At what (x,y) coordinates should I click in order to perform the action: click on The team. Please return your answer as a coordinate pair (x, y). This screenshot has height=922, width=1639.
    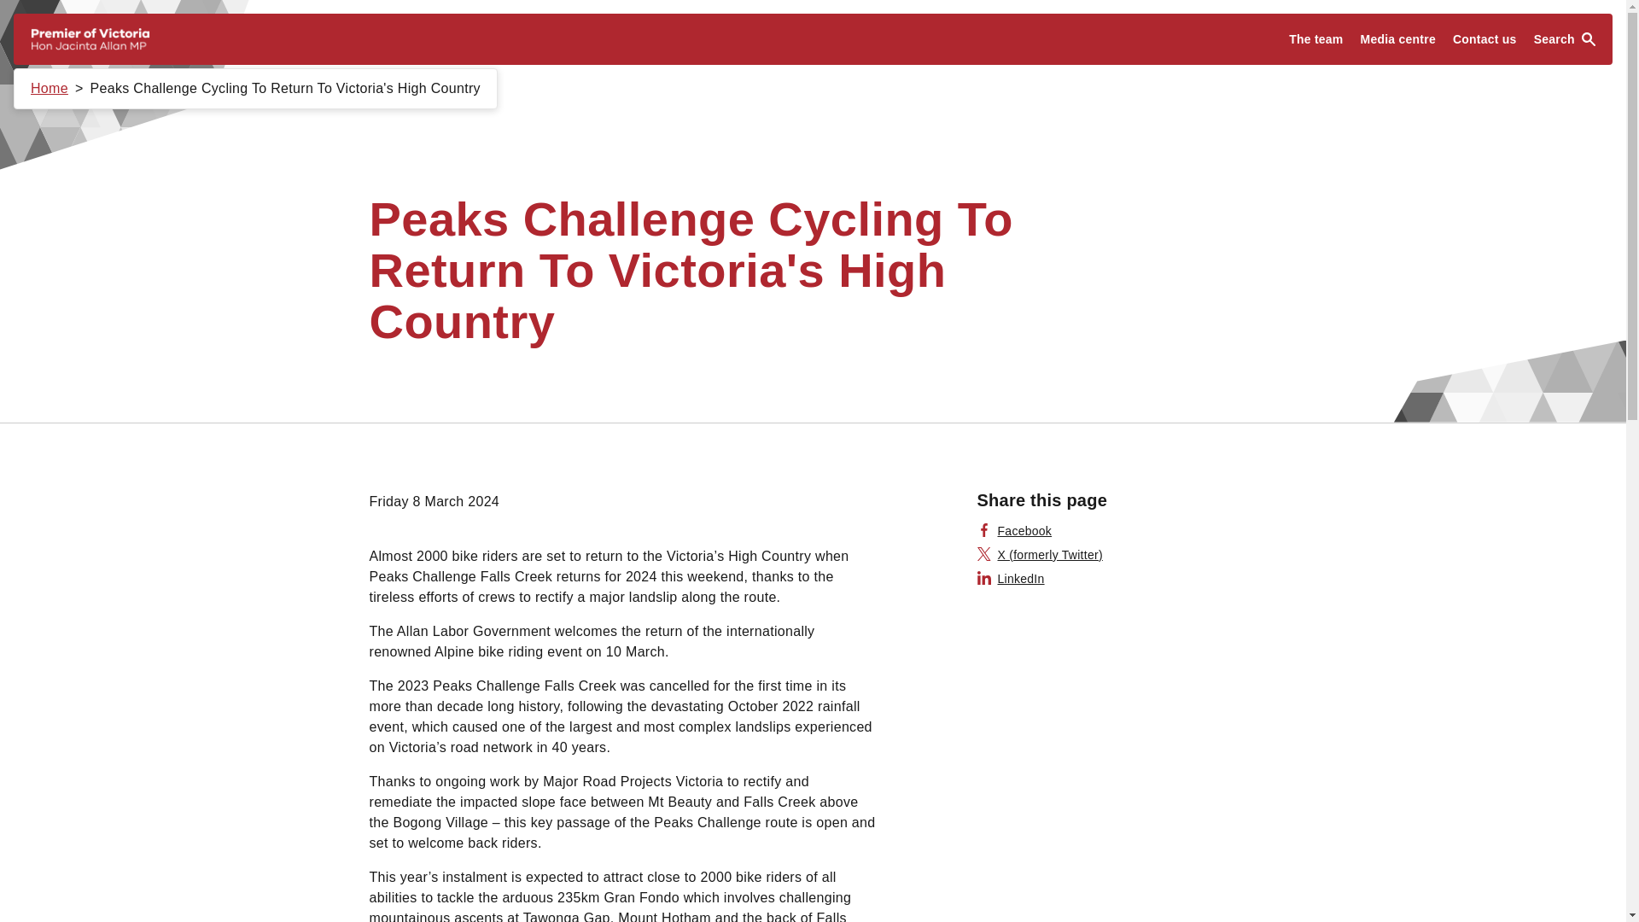
    Looking at the image, I should click on (1315, 39).